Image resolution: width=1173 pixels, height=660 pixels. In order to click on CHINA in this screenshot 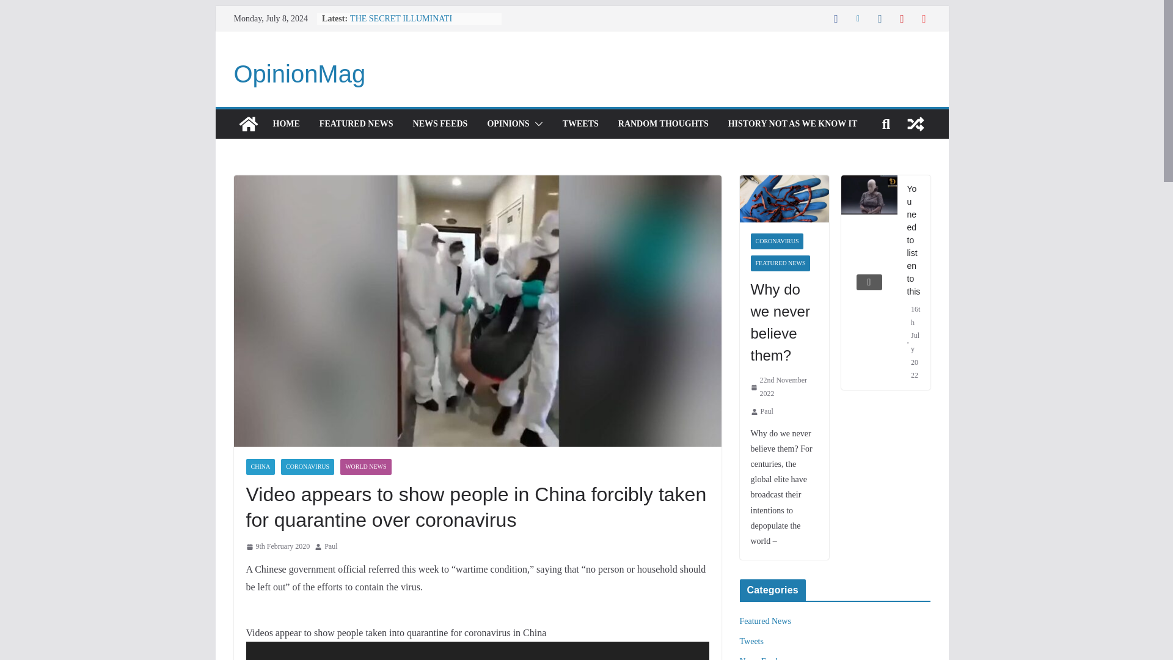, I will do `click(260, 466)`.